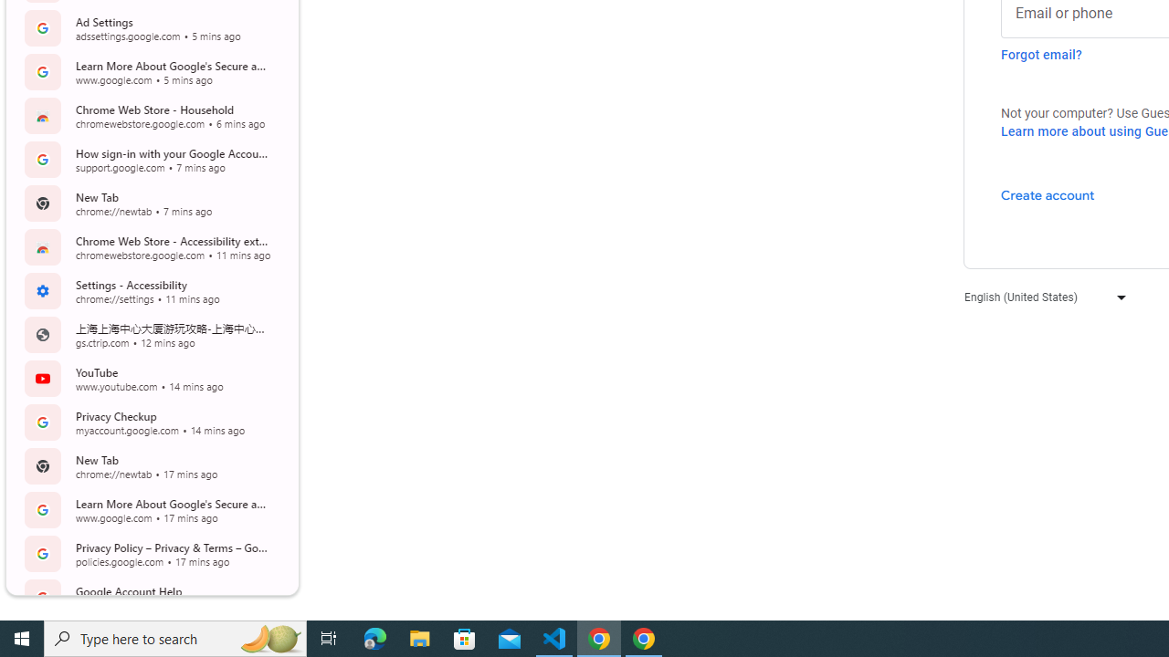  I want to click on Type here to search, so click(175, 639).